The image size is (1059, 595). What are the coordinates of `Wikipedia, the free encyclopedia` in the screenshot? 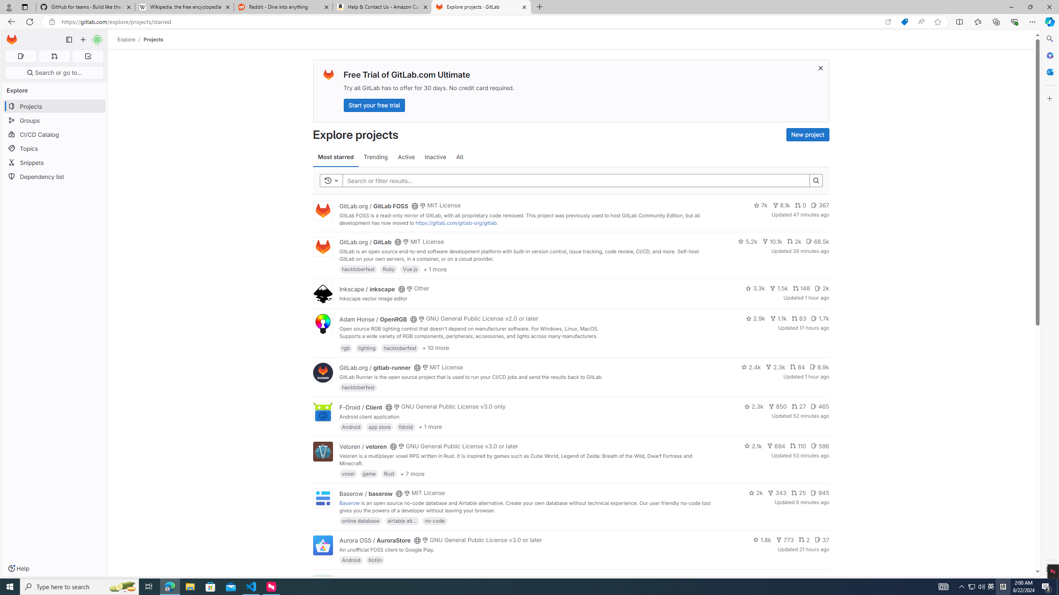 It's located at (184, 7).